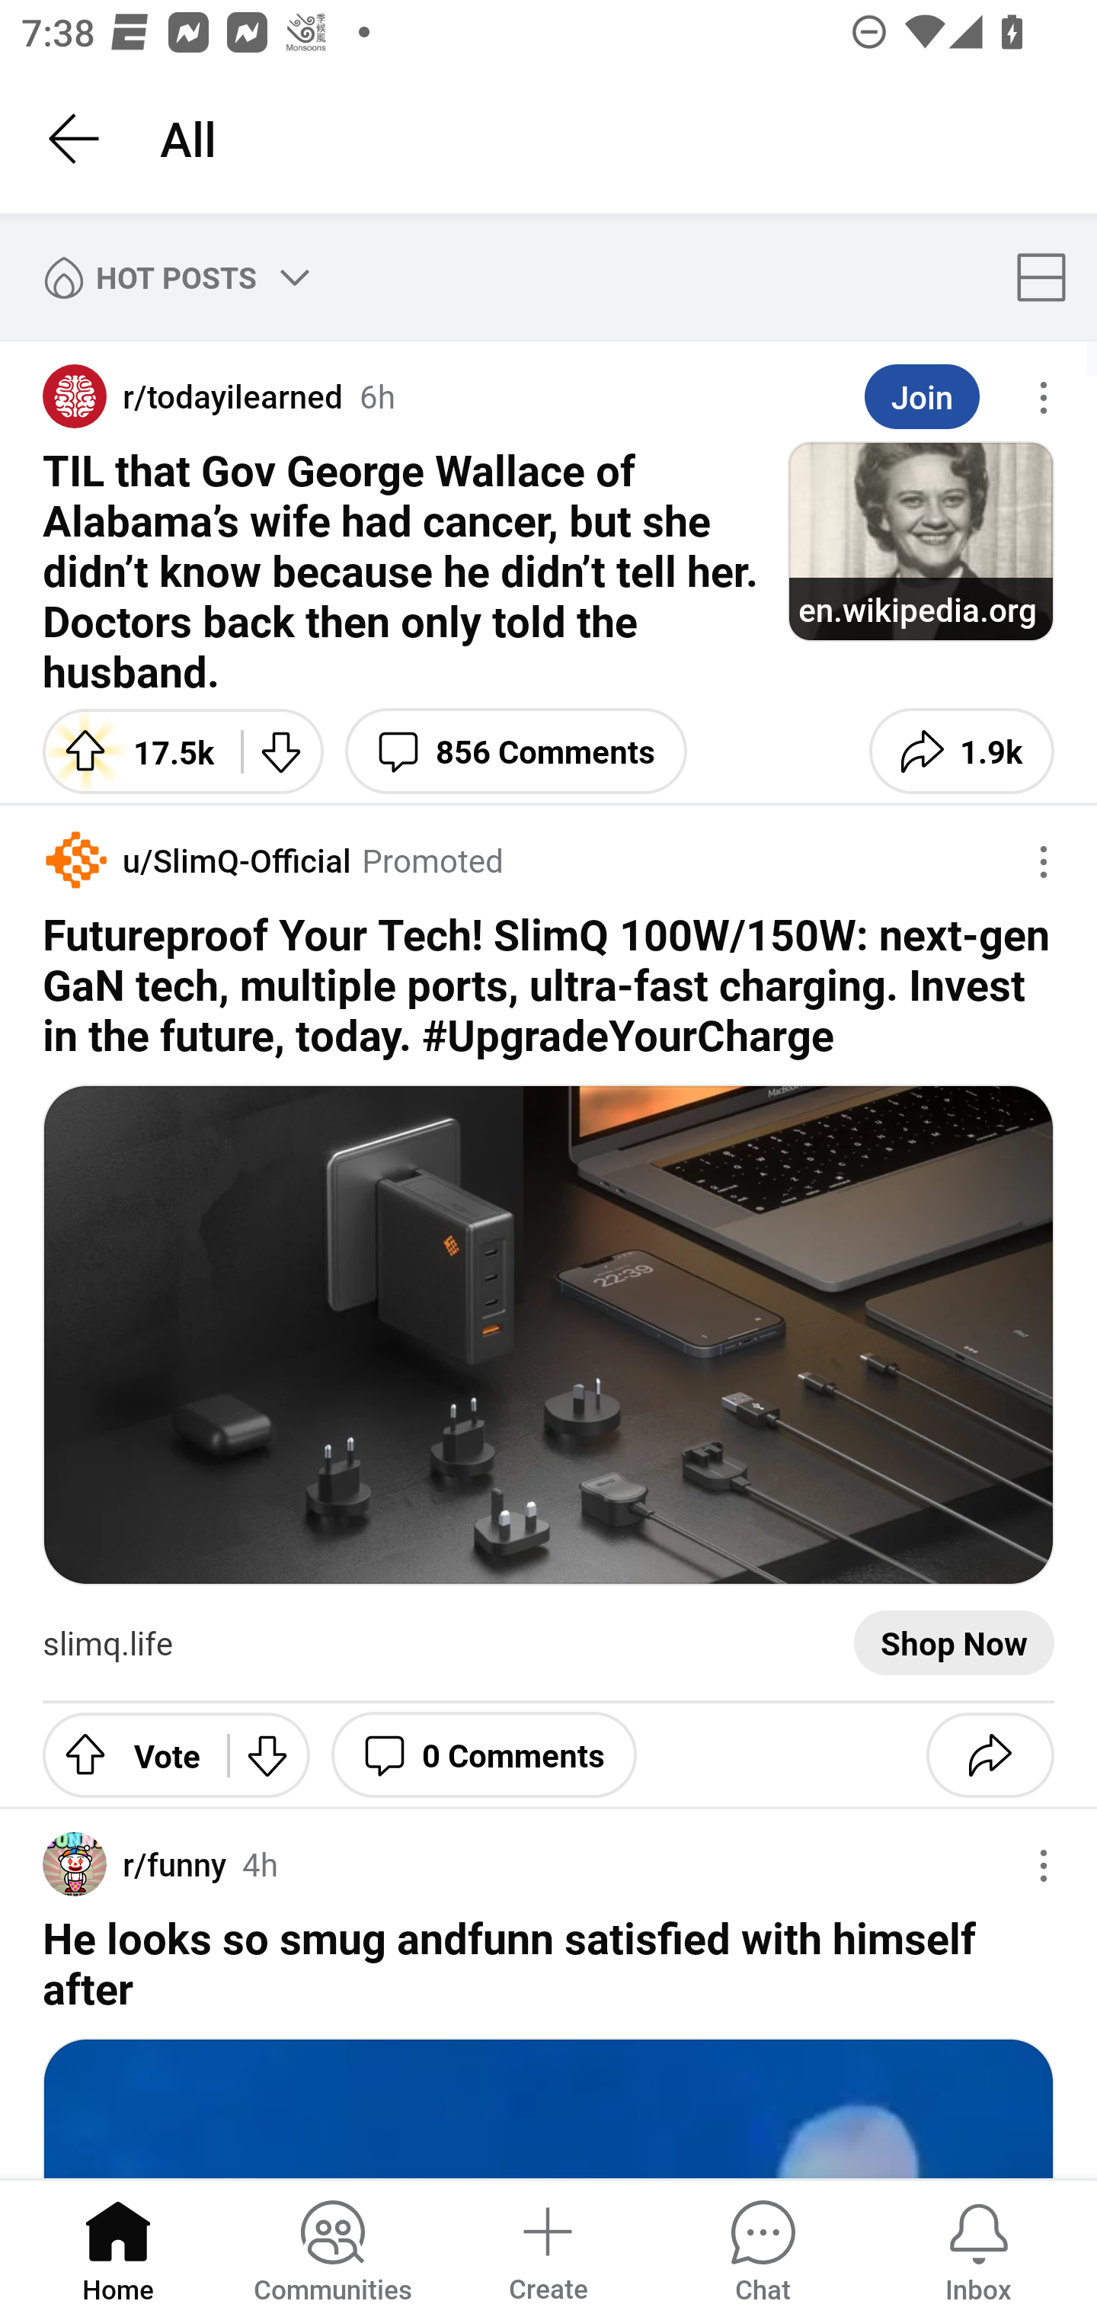 This screenshot has height=2317, width=1097. Describe the element at coordinates (961, 750) in the screenshot. I see `Share 1.9k` at that location.